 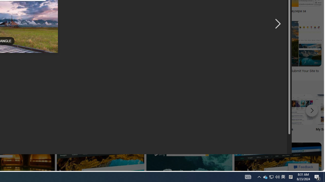 What do you see at coordinates (94, 11) in the screenshot?
I see `Top 10 Search engine | REALITYPOD - Part 3` at bounding box center [94, 11].